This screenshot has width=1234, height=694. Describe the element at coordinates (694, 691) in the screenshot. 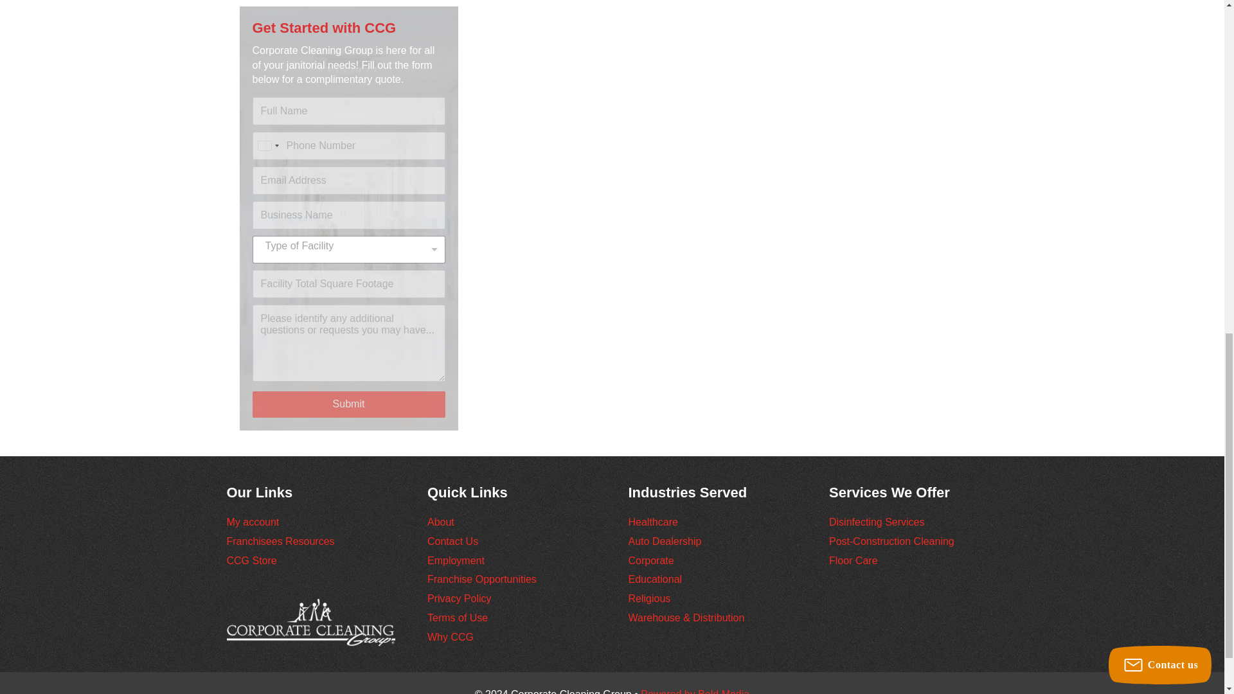

I see `Michigan Website Design Company` at that location.